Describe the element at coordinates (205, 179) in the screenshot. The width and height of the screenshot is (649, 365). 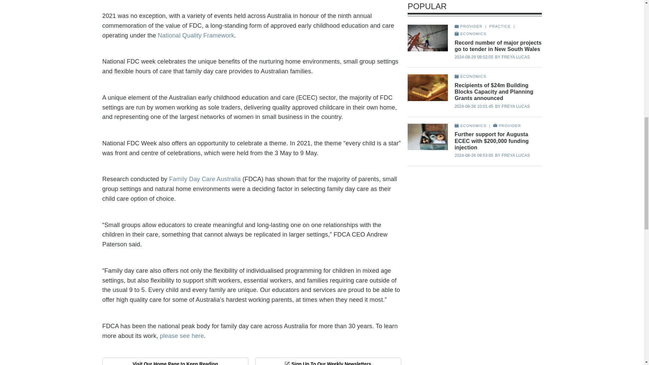
I see `Family Day Care Australia` at that location.